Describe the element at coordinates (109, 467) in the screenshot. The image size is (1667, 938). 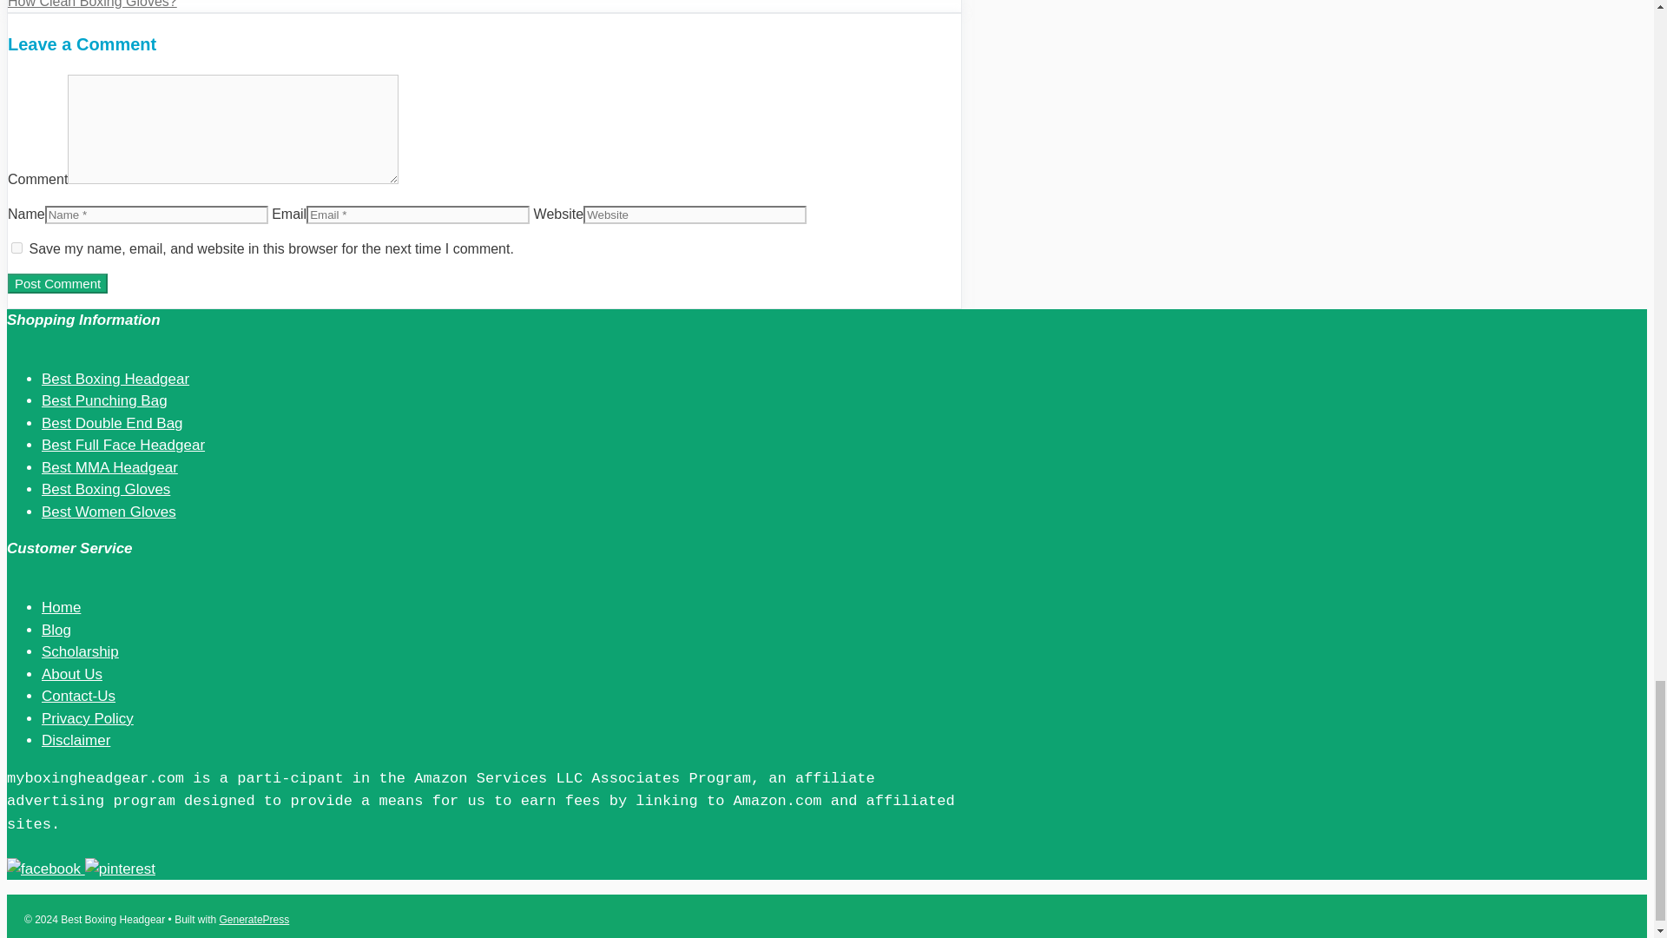
I see `Best MMA Headgear` at that location.